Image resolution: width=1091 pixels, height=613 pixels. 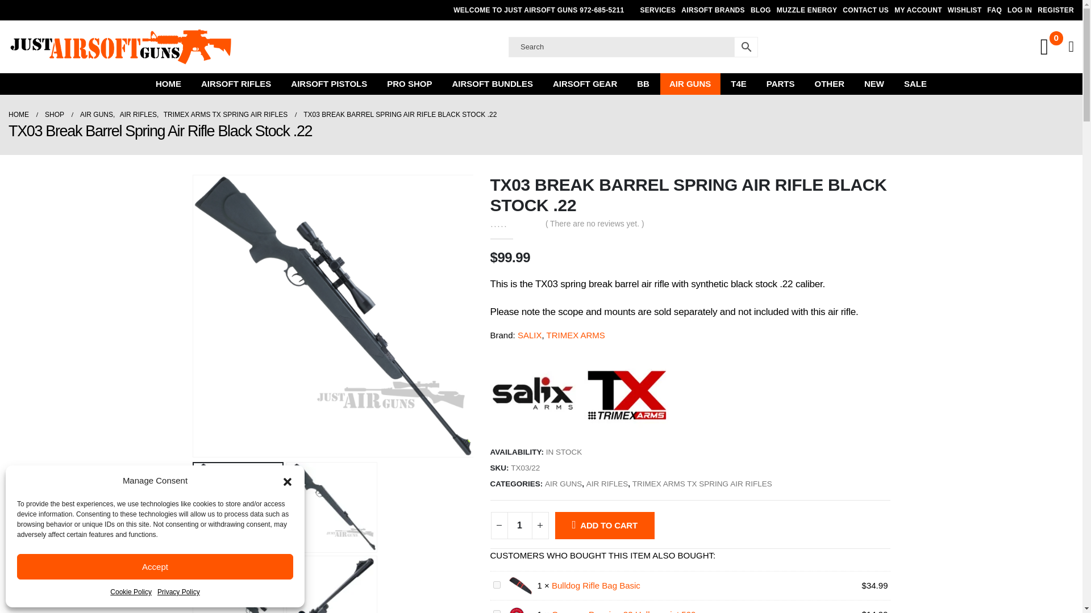 What do you see at coordinates (807, 10) in the screenshot?
I see `MUZZLE ENERGY` at bounding box center [807, 10].